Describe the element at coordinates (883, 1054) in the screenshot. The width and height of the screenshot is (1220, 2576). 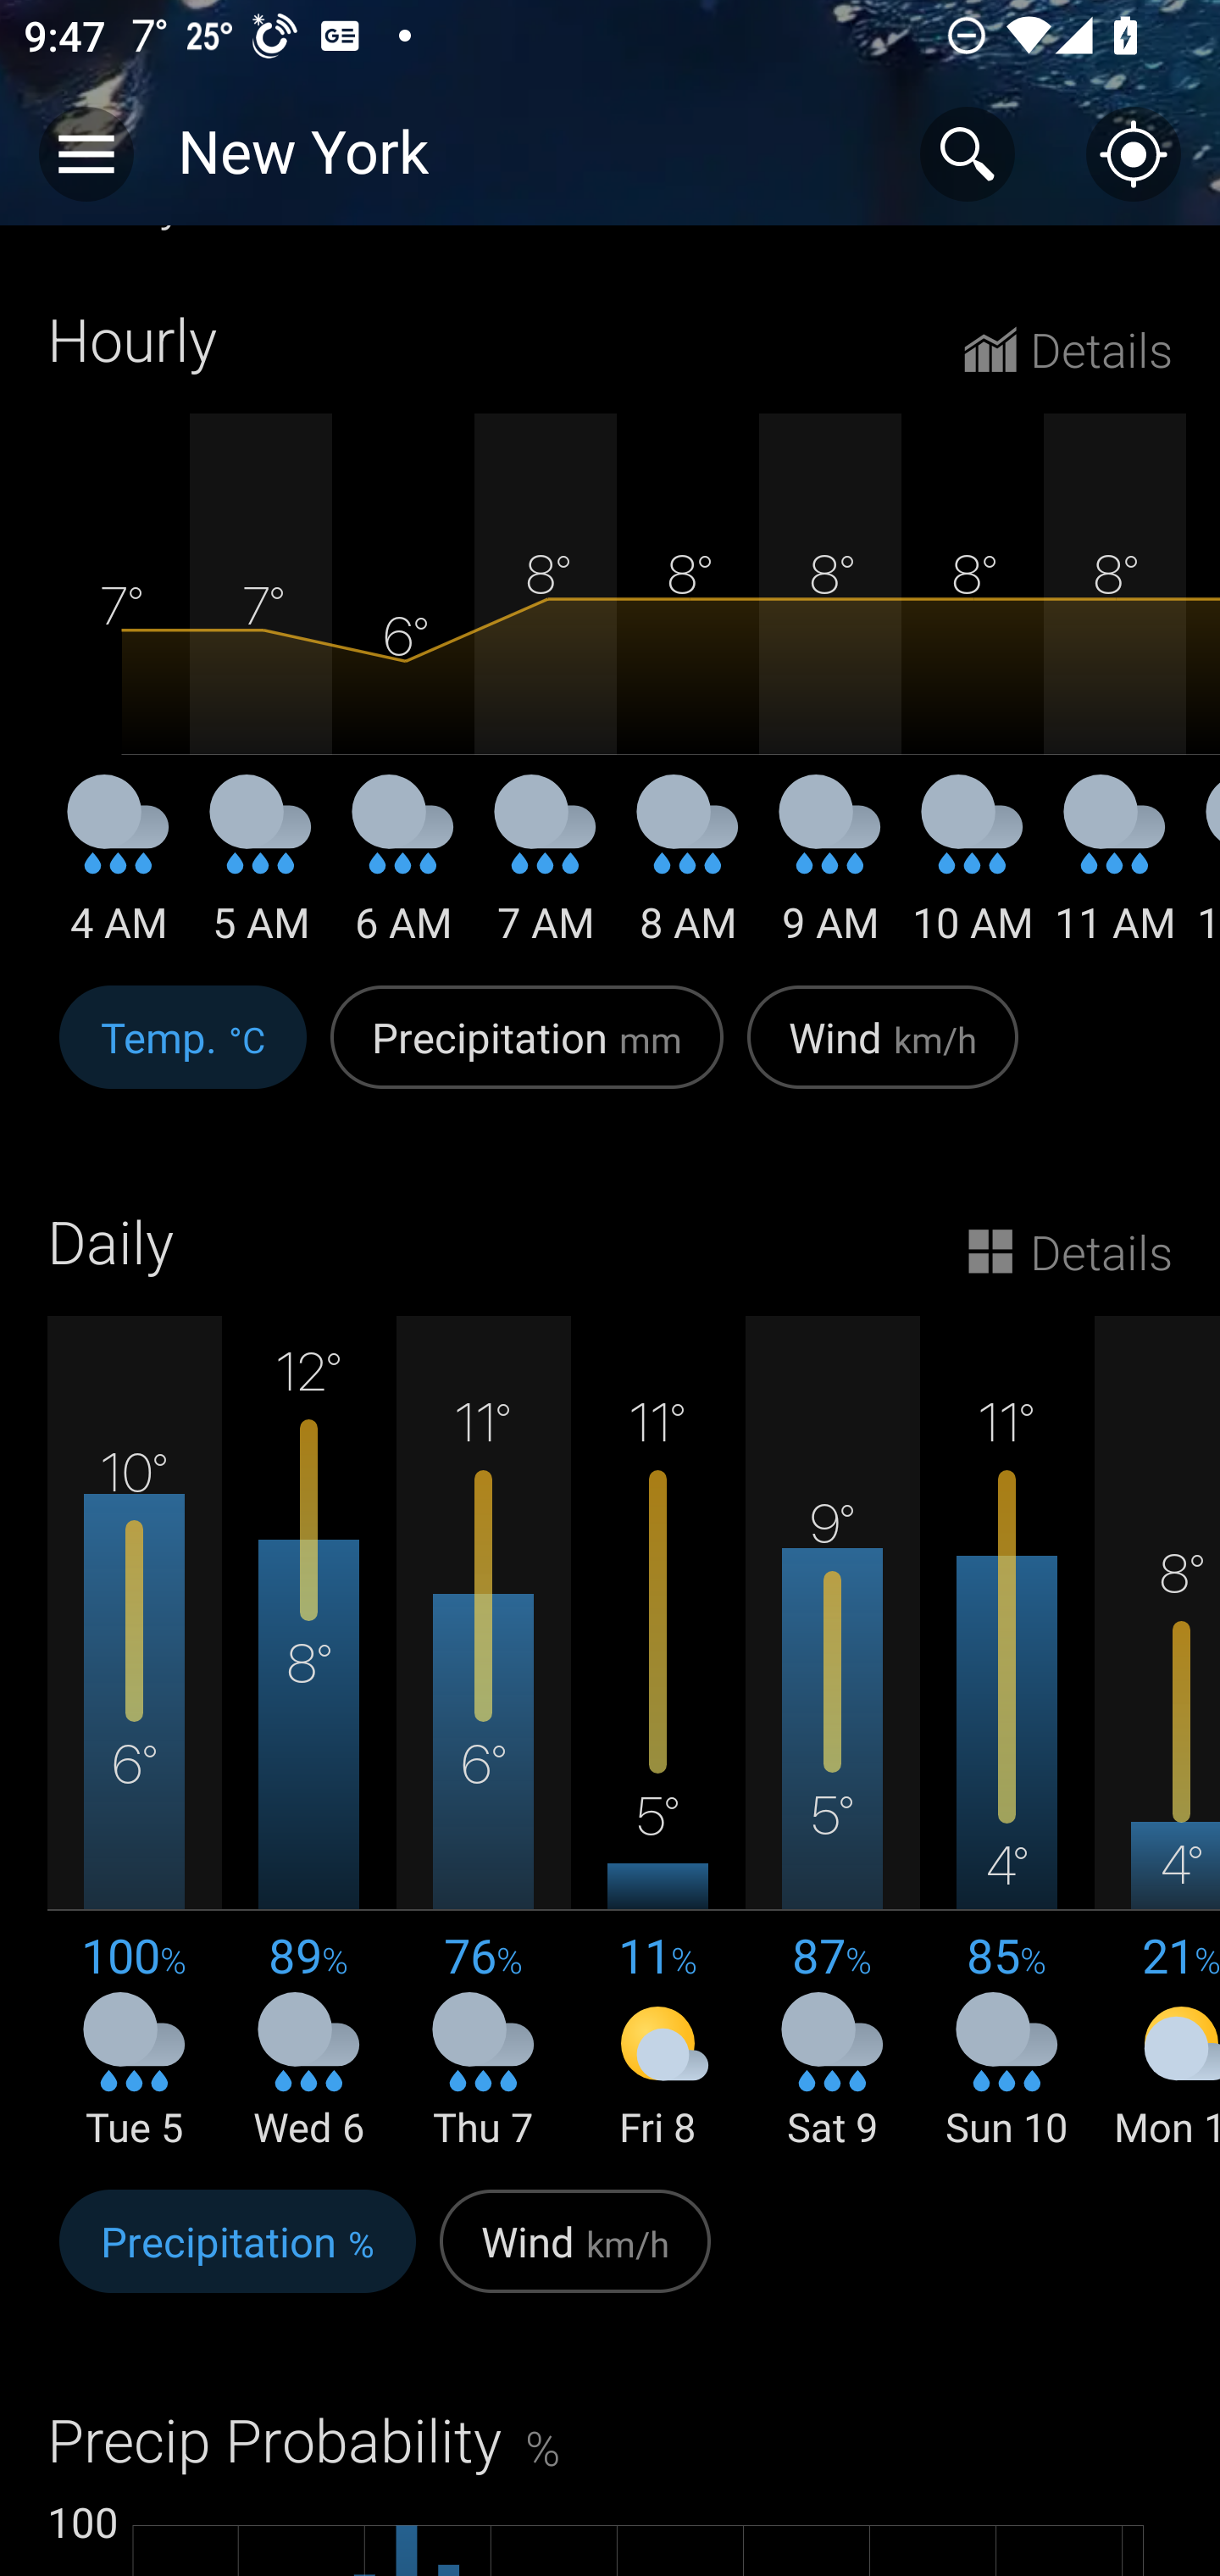
I see `Wind km/h` at that location.